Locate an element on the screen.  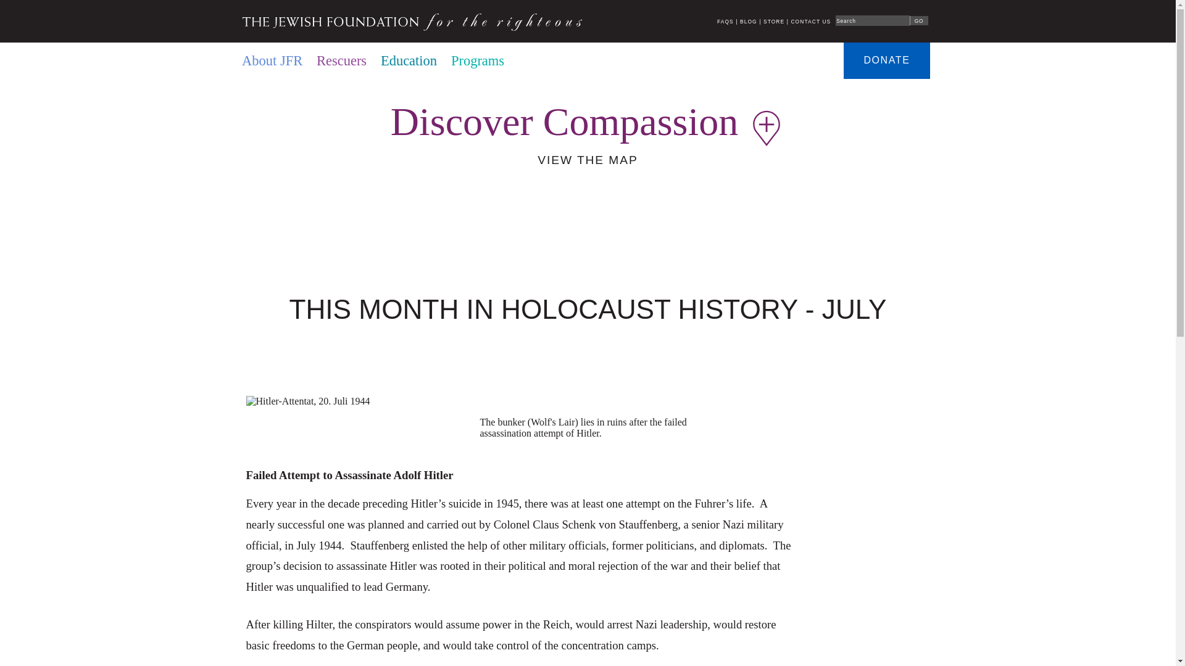
Education is located at coordinates (409, 61).